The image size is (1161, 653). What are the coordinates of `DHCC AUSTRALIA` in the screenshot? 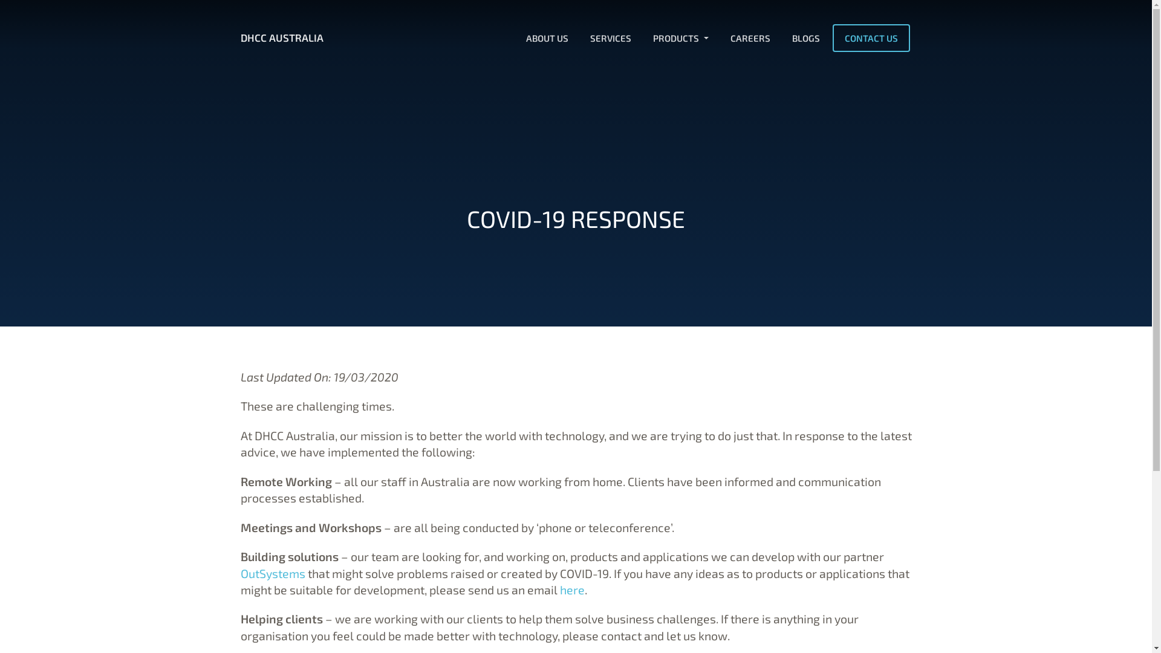 It's located at (282, 38).